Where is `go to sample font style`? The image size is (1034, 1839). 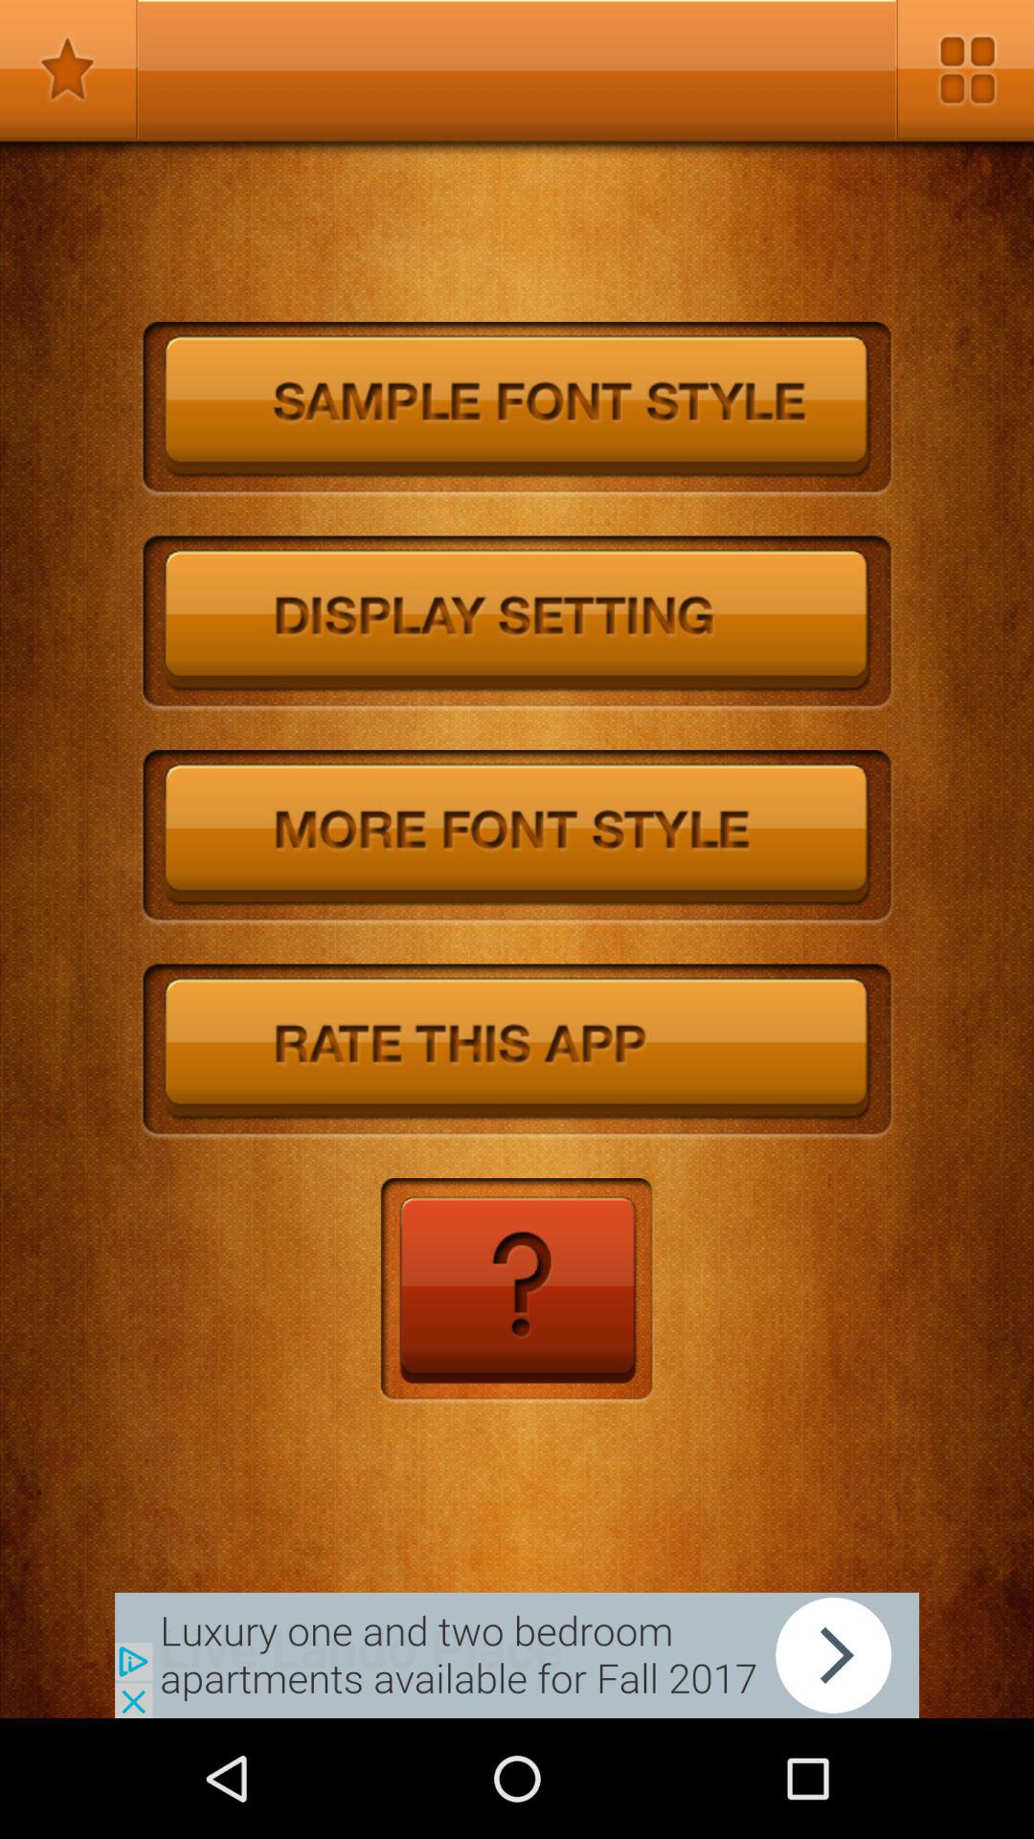 go to sample font style is located at coordinates (517, 410).